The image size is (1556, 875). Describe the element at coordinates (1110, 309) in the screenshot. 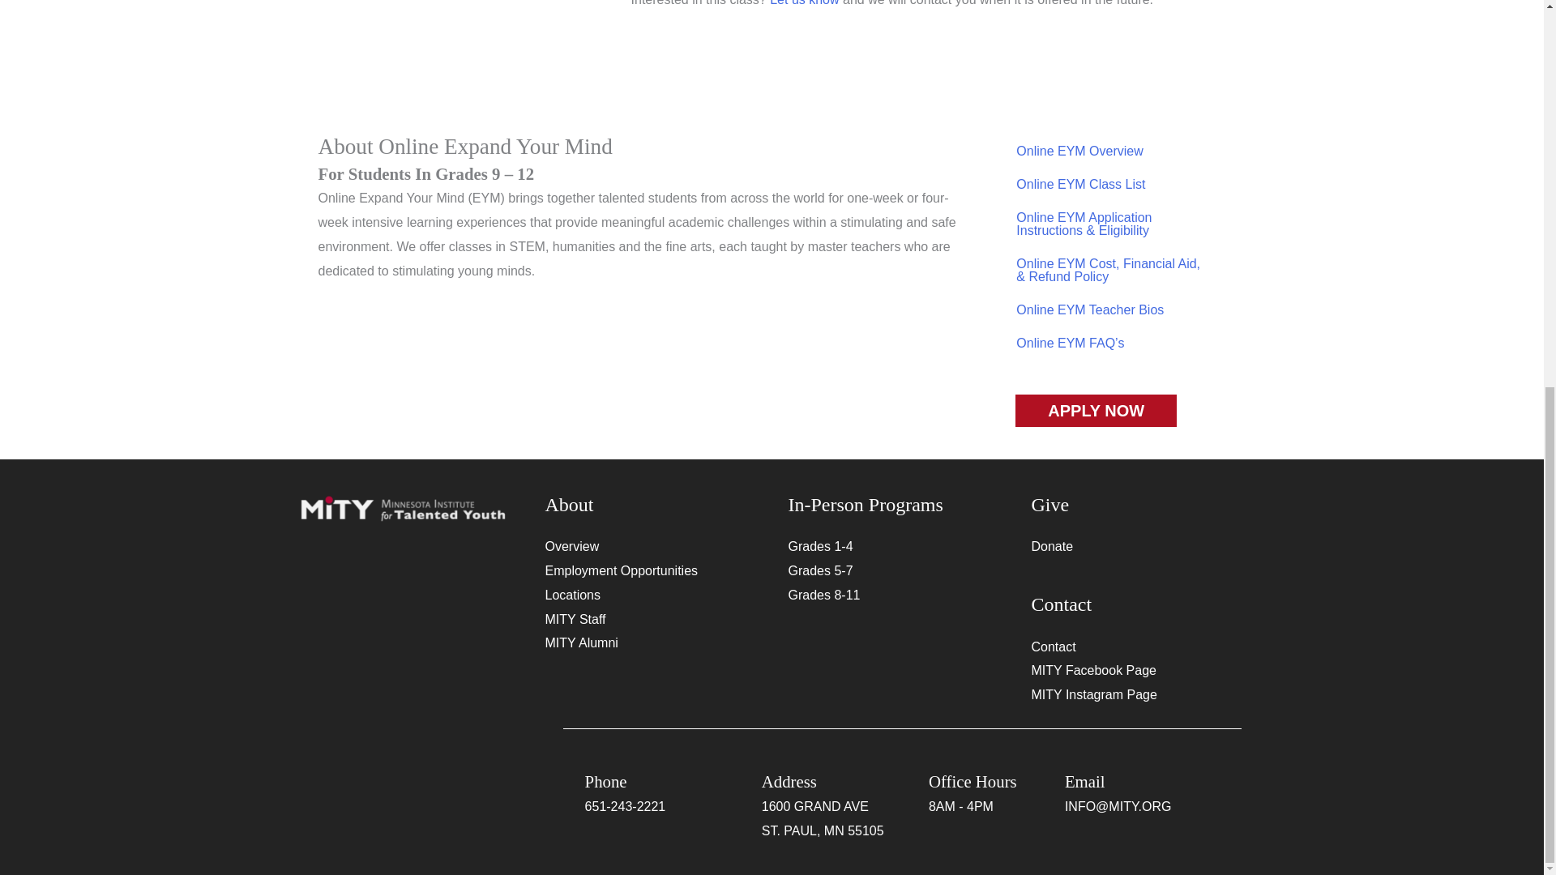

I see `Online EYM Teacher Bios` at that location.